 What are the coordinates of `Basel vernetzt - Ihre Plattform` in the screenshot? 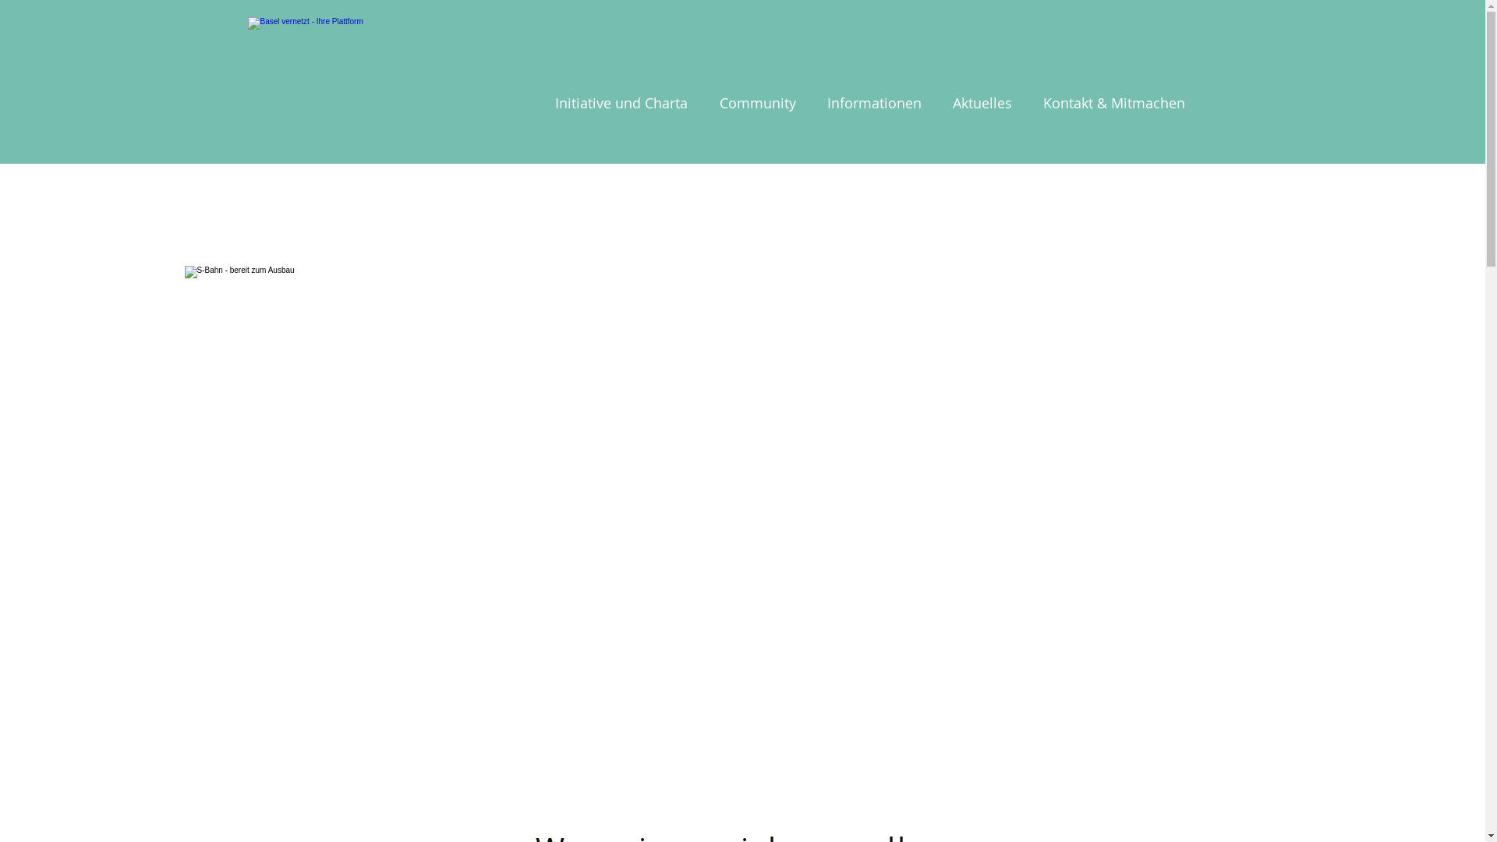 It's located at (391, 81).